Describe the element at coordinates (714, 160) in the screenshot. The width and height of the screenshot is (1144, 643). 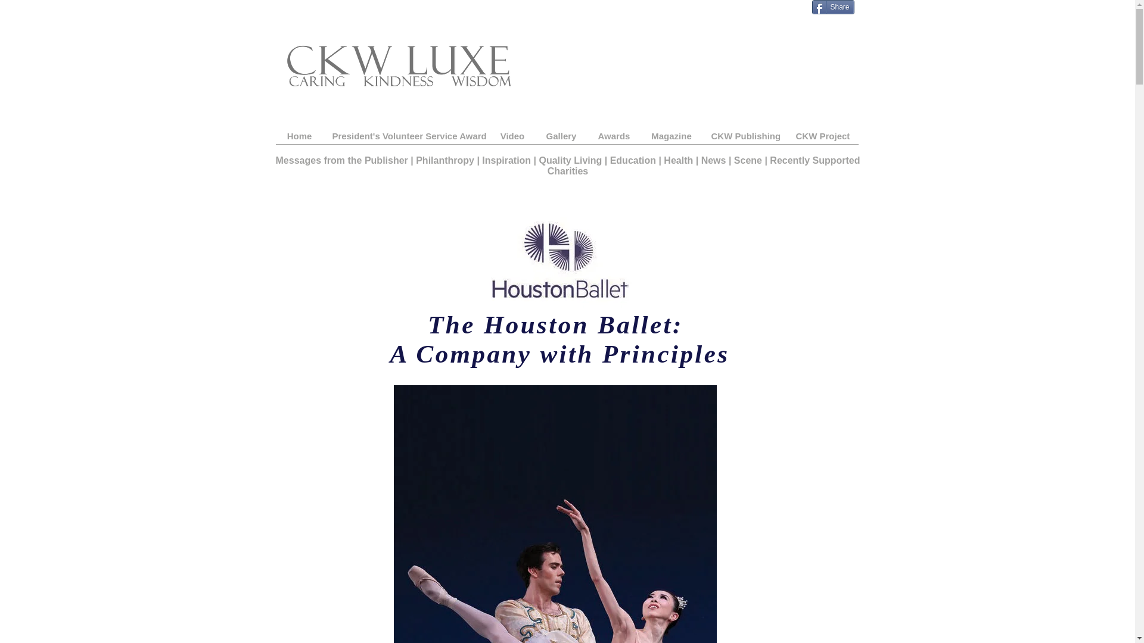
I see `News` at that location.